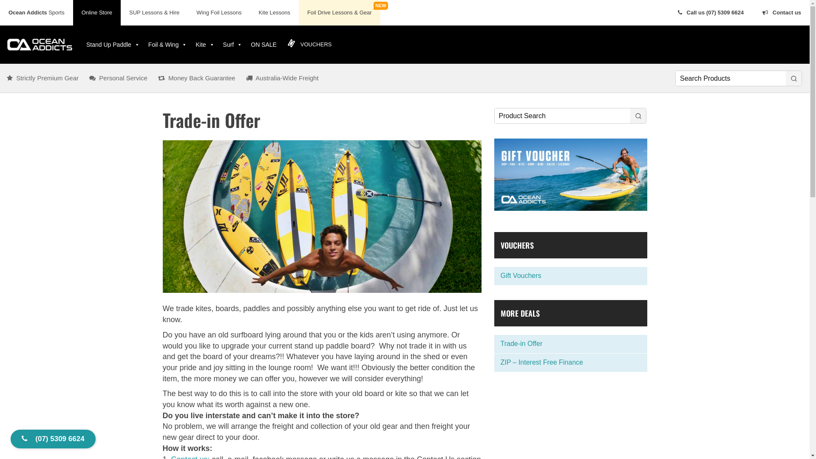  Describe the element at coordinates (340, 13) in the screenshot. I see `Foil Drive Lessons & Gear` at that location.